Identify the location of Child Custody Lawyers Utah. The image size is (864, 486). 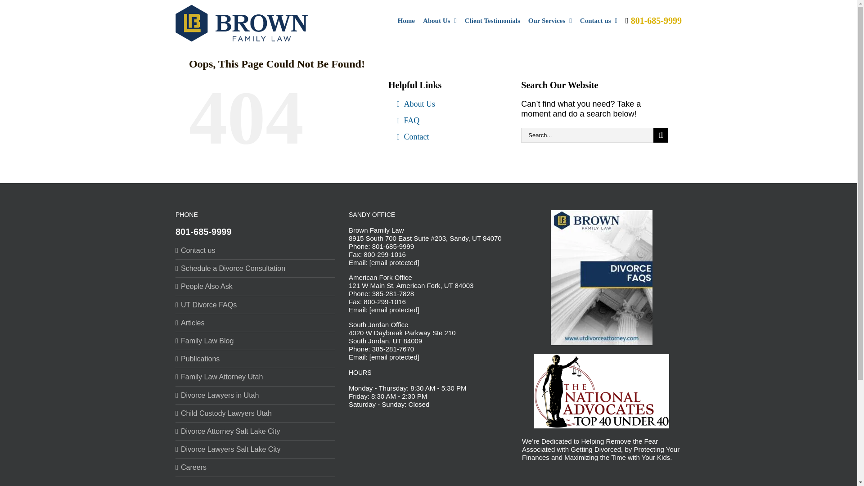
(256, 407).